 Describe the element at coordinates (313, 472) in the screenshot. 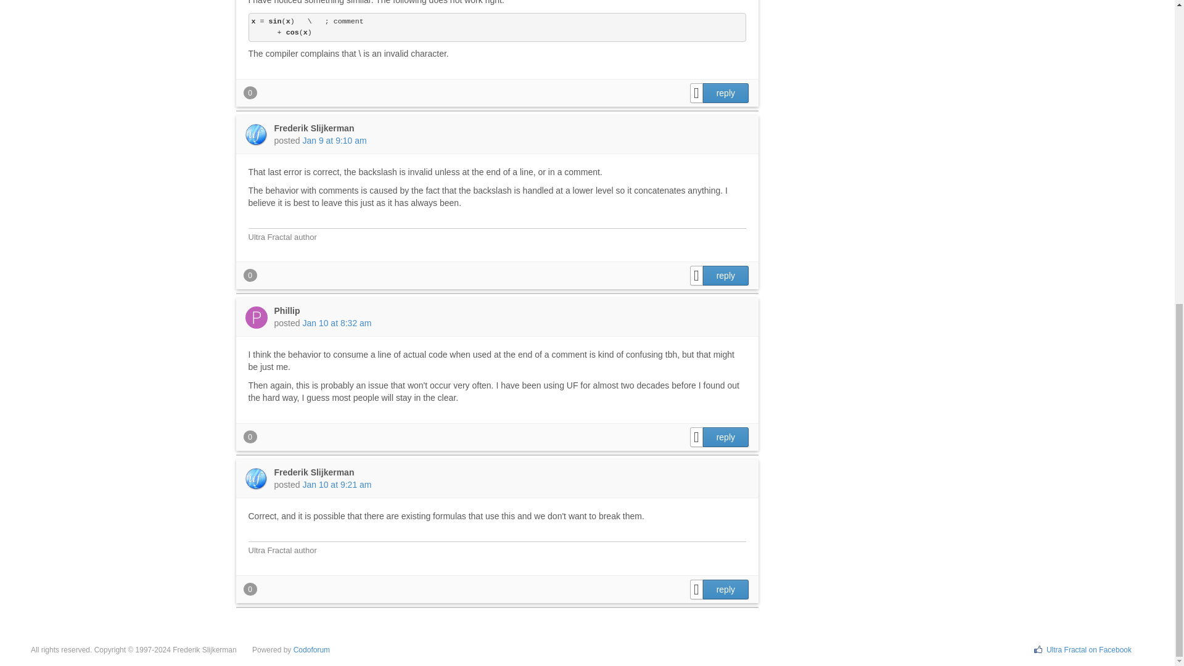

I see `Frederik Slijkerman` at that location.